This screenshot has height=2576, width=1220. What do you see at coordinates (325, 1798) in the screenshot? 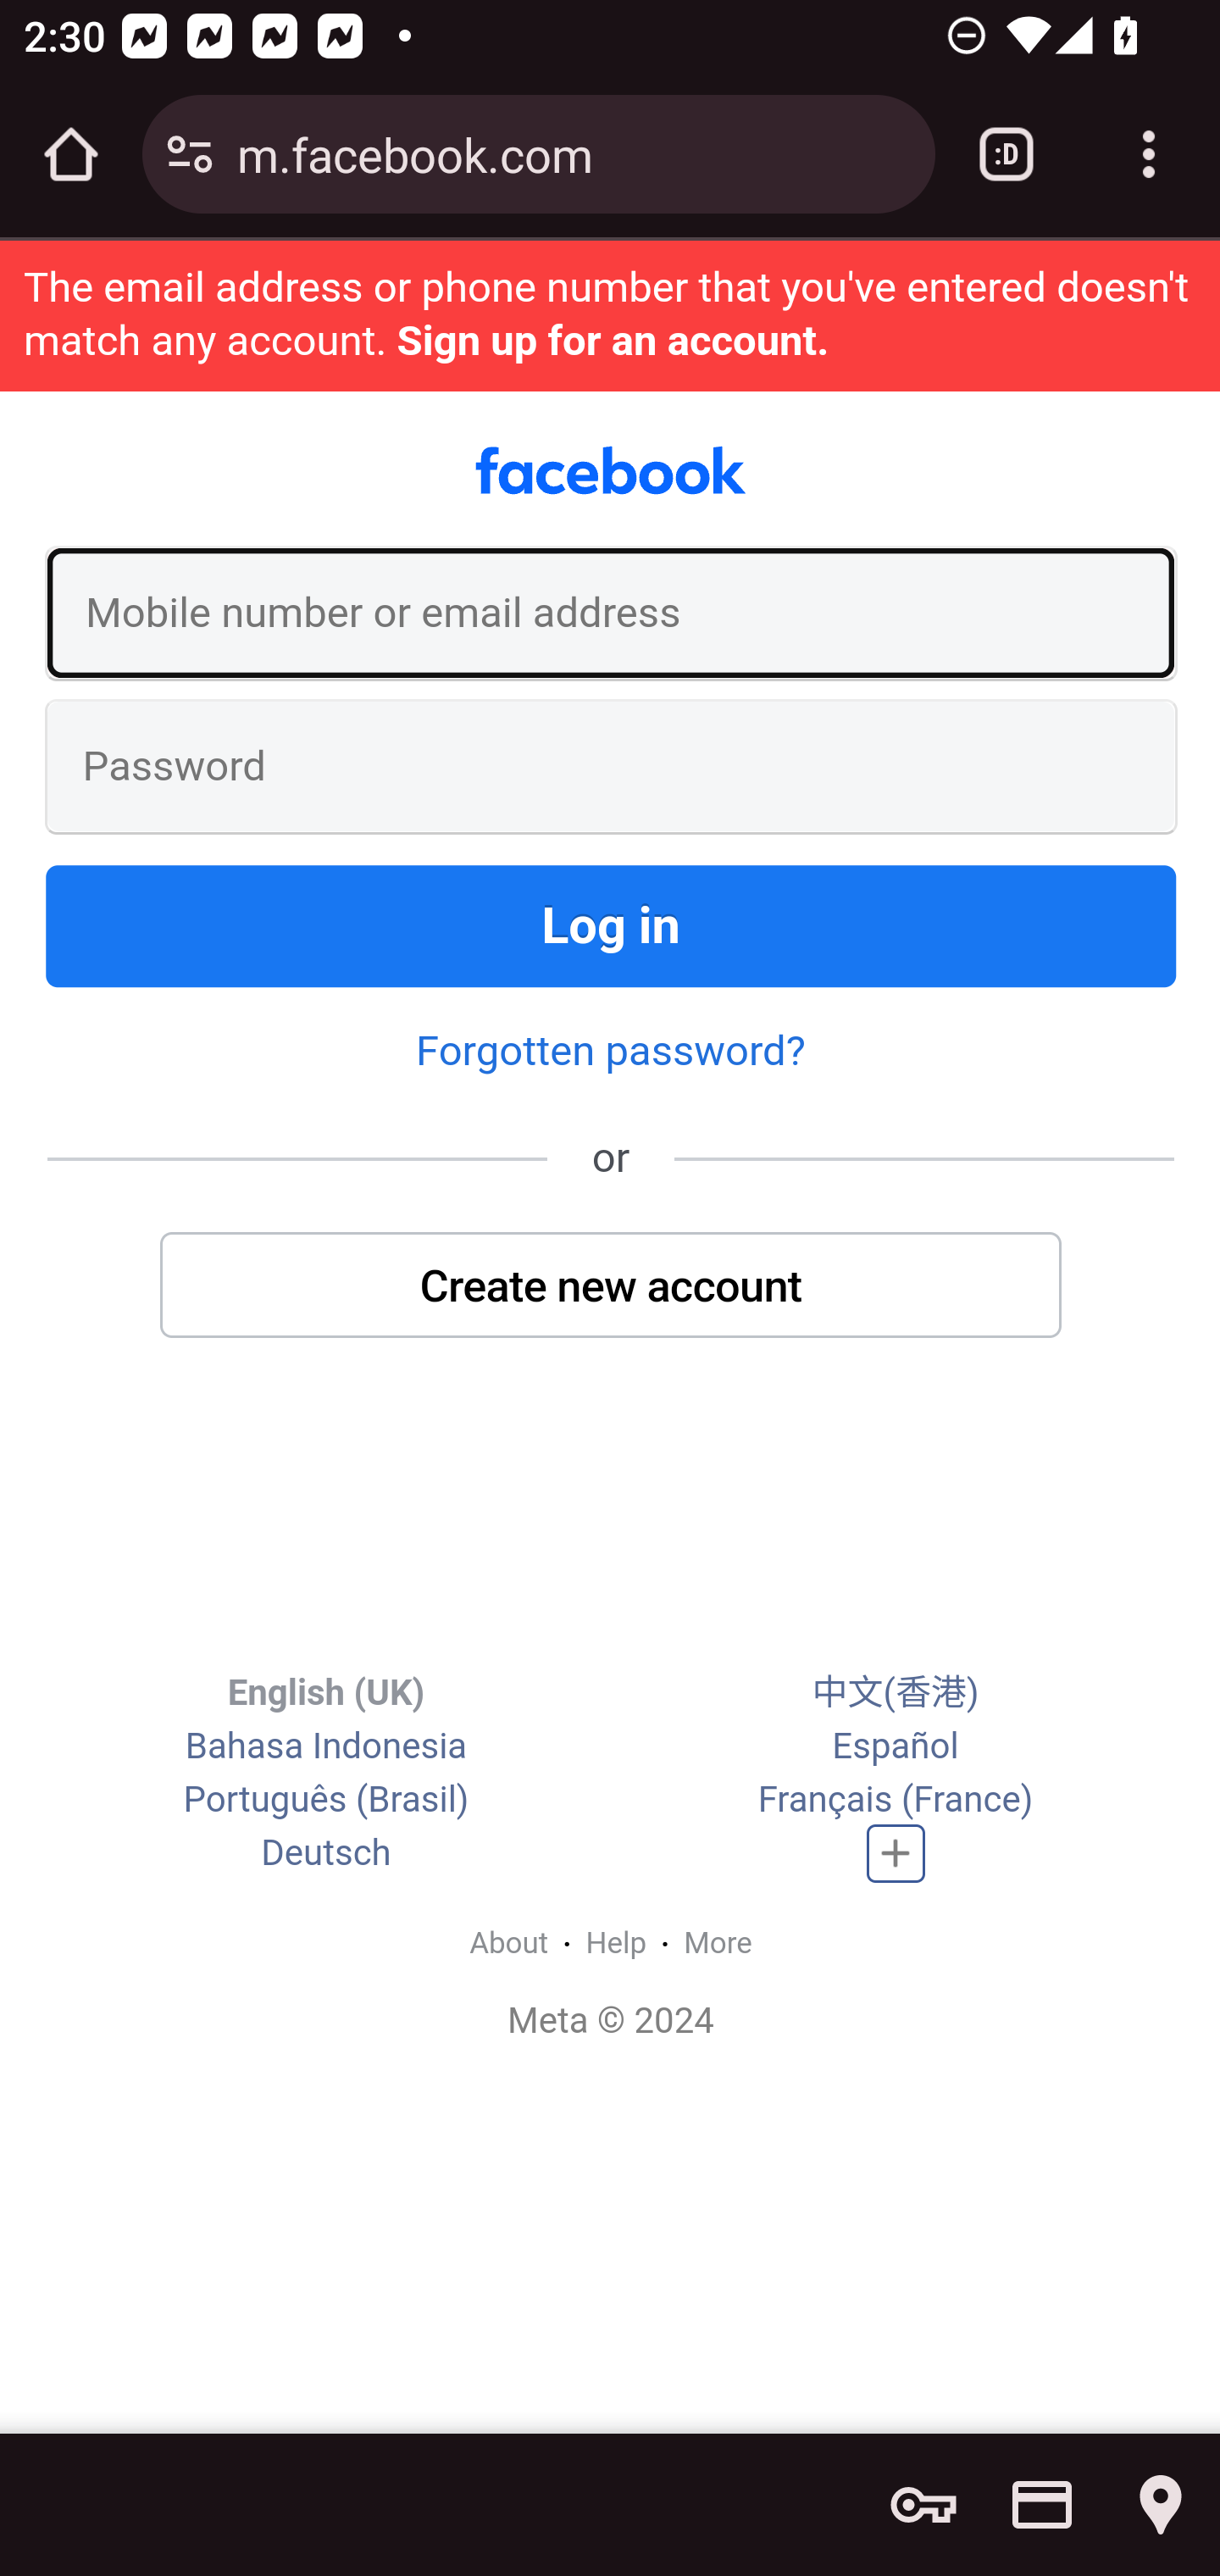
I see `Português (Brasil)` at bounding box center [325, 1798].